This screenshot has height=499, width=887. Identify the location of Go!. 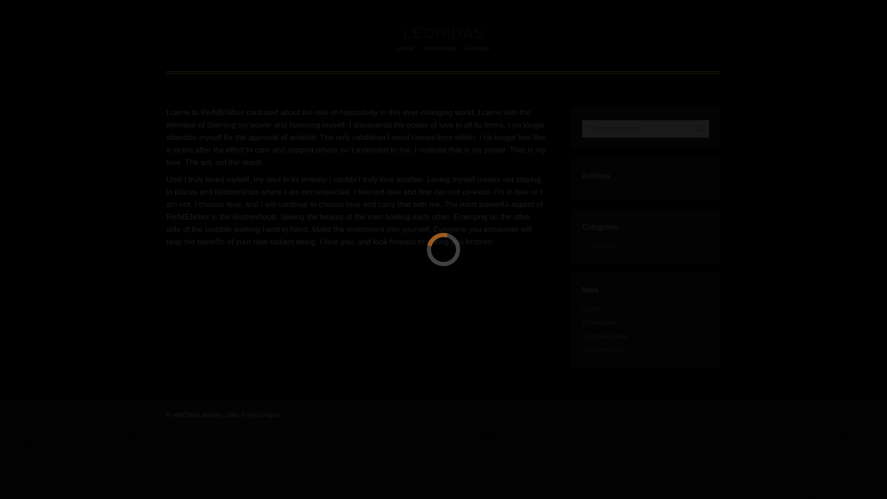
(695, 129).